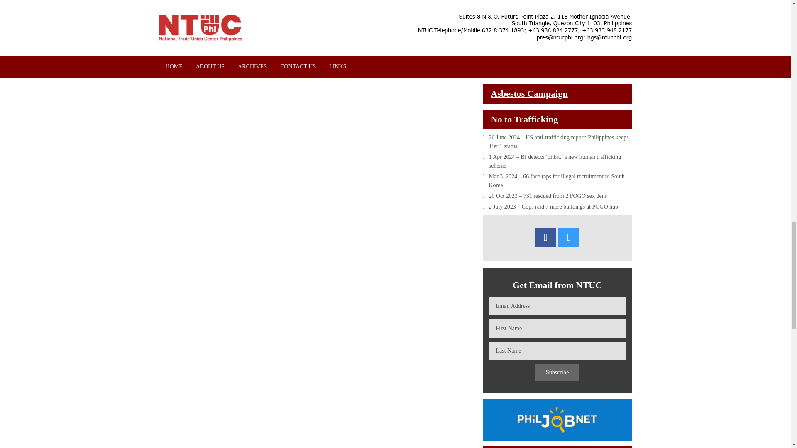 The image size is (797, 448). Describe the element at coordinates (557, 373) in the screenshot. I see `Subscribe` at that location.